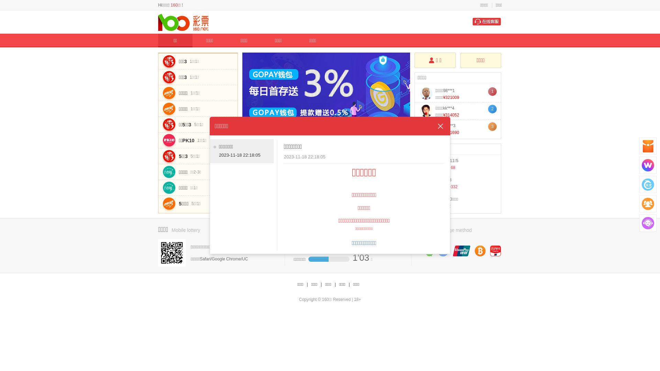  What do you see at coordinates (321, 284) in the screenshot?
I see `|` at bounding box center [321, 284].